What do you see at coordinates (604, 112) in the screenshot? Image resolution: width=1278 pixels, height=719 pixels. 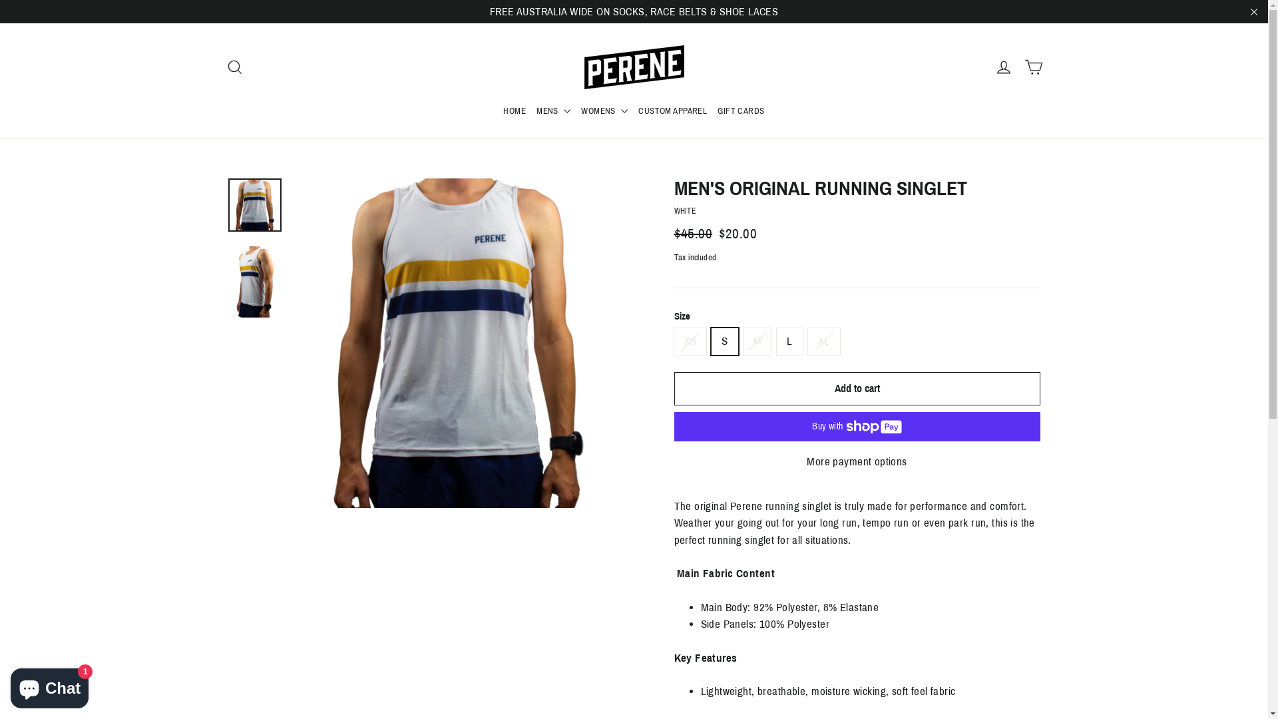 I see `WOMENS` at bounding box center [604, 112].